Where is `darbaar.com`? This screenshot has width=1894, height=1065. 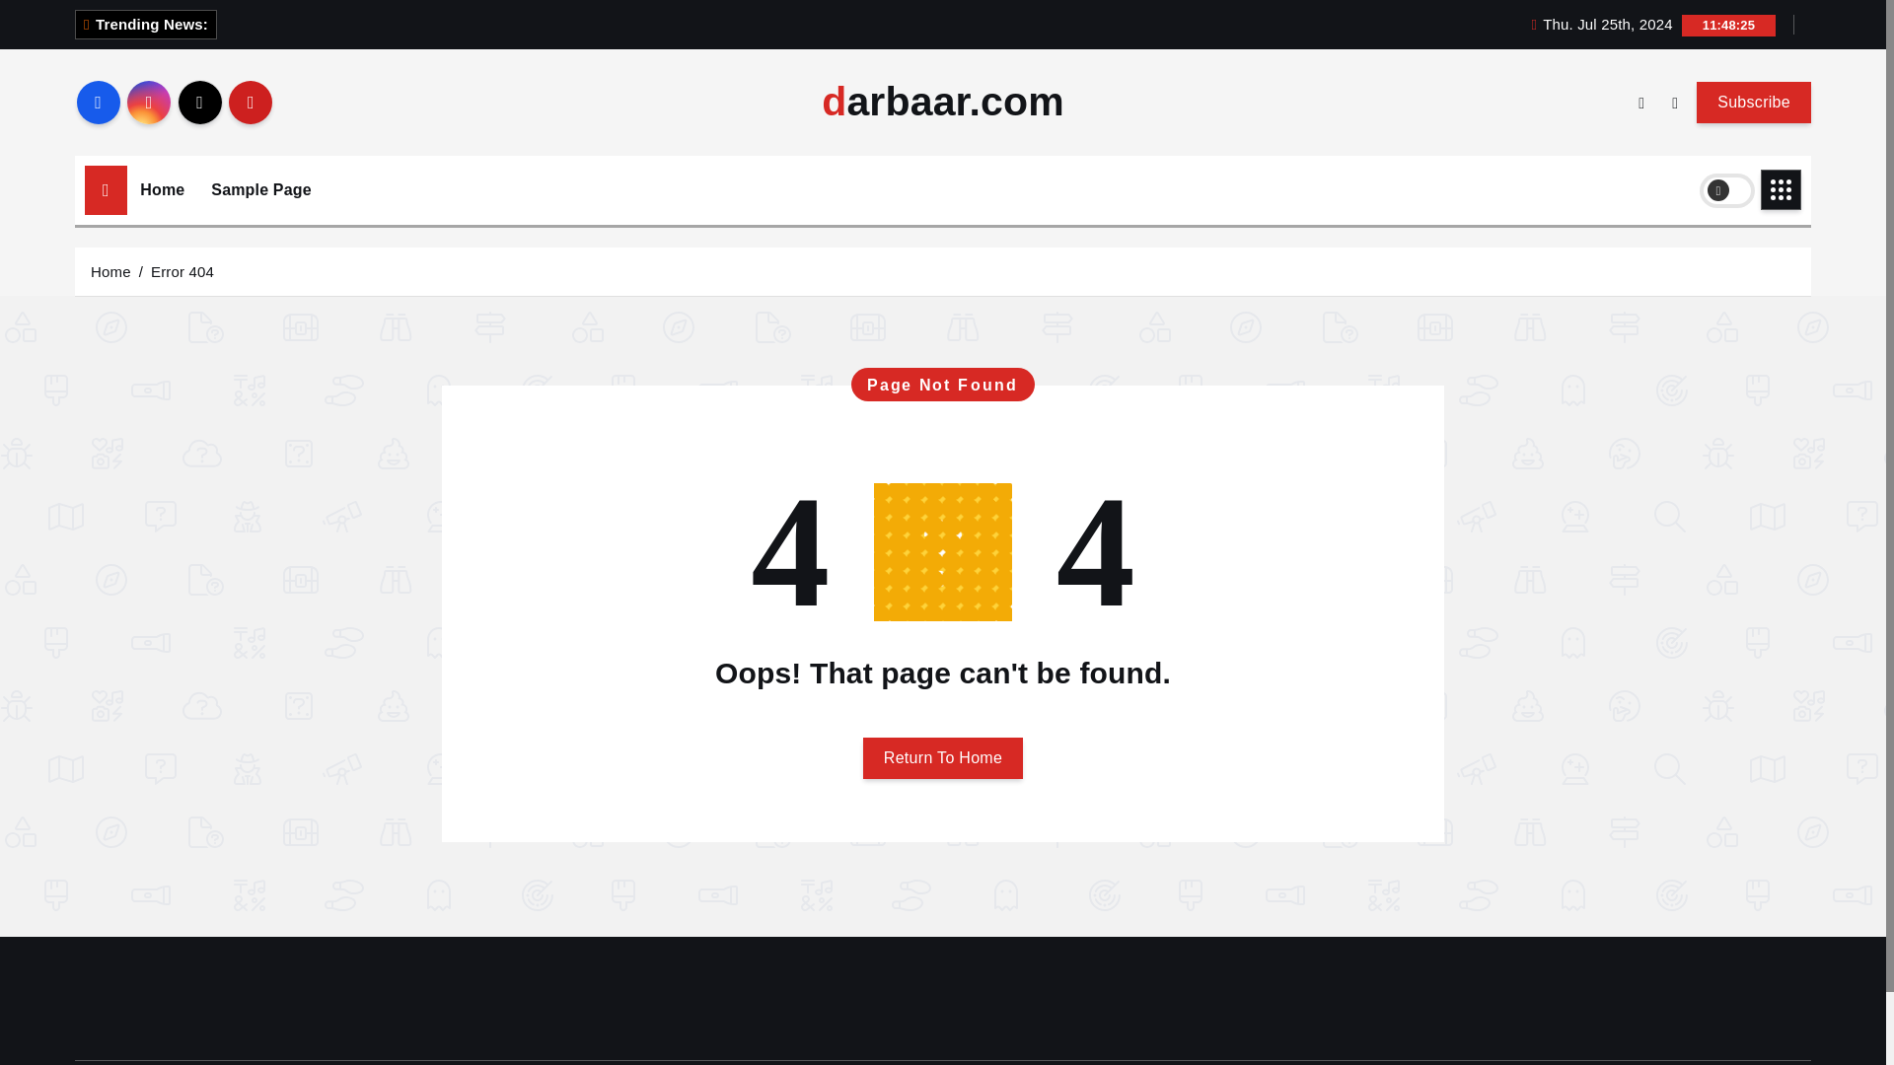
darbaar.com is located at coordinates (943, 103).